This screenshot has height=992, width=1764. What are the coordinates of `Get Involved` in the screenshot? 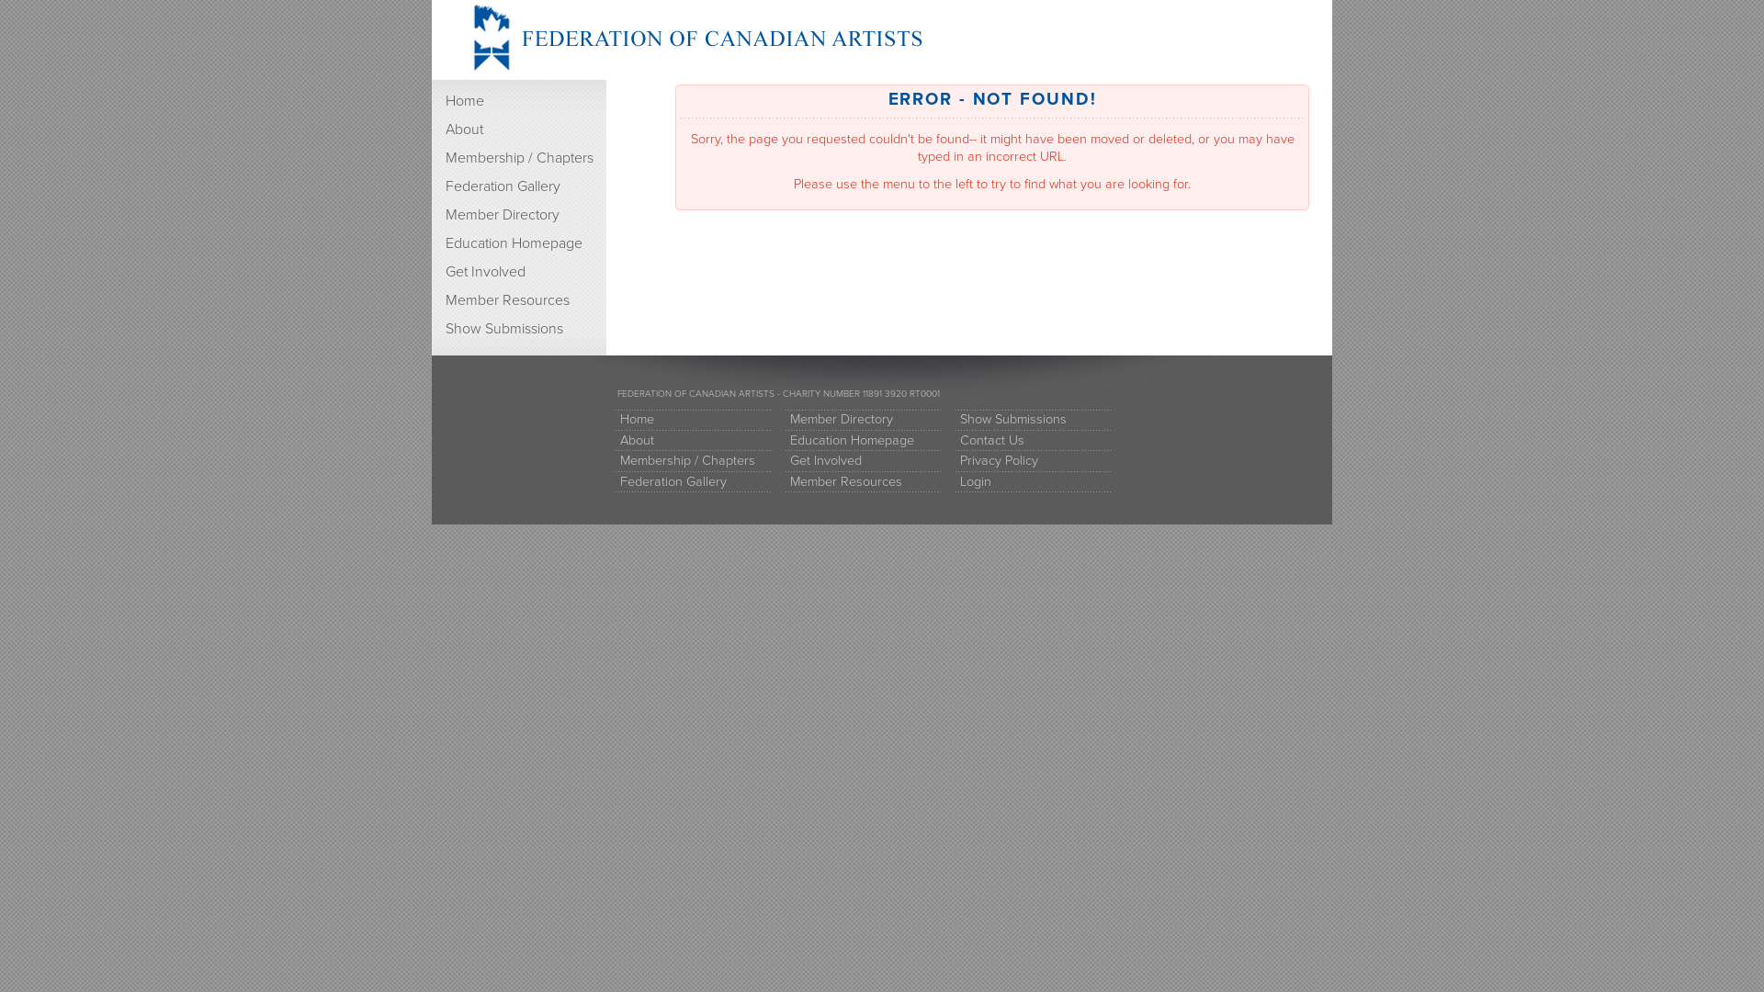 It's located at (864, 461).